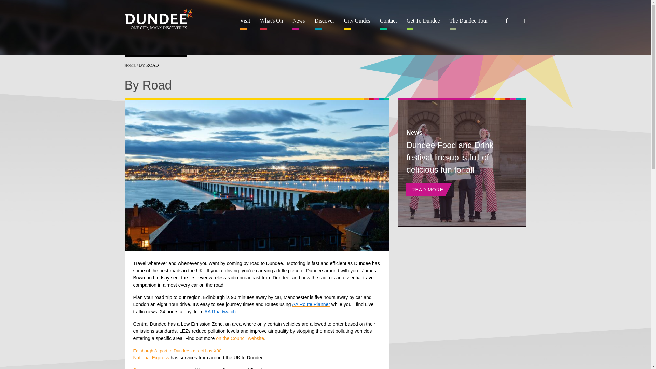  I want to click on on the Council website, so click(240, 338).